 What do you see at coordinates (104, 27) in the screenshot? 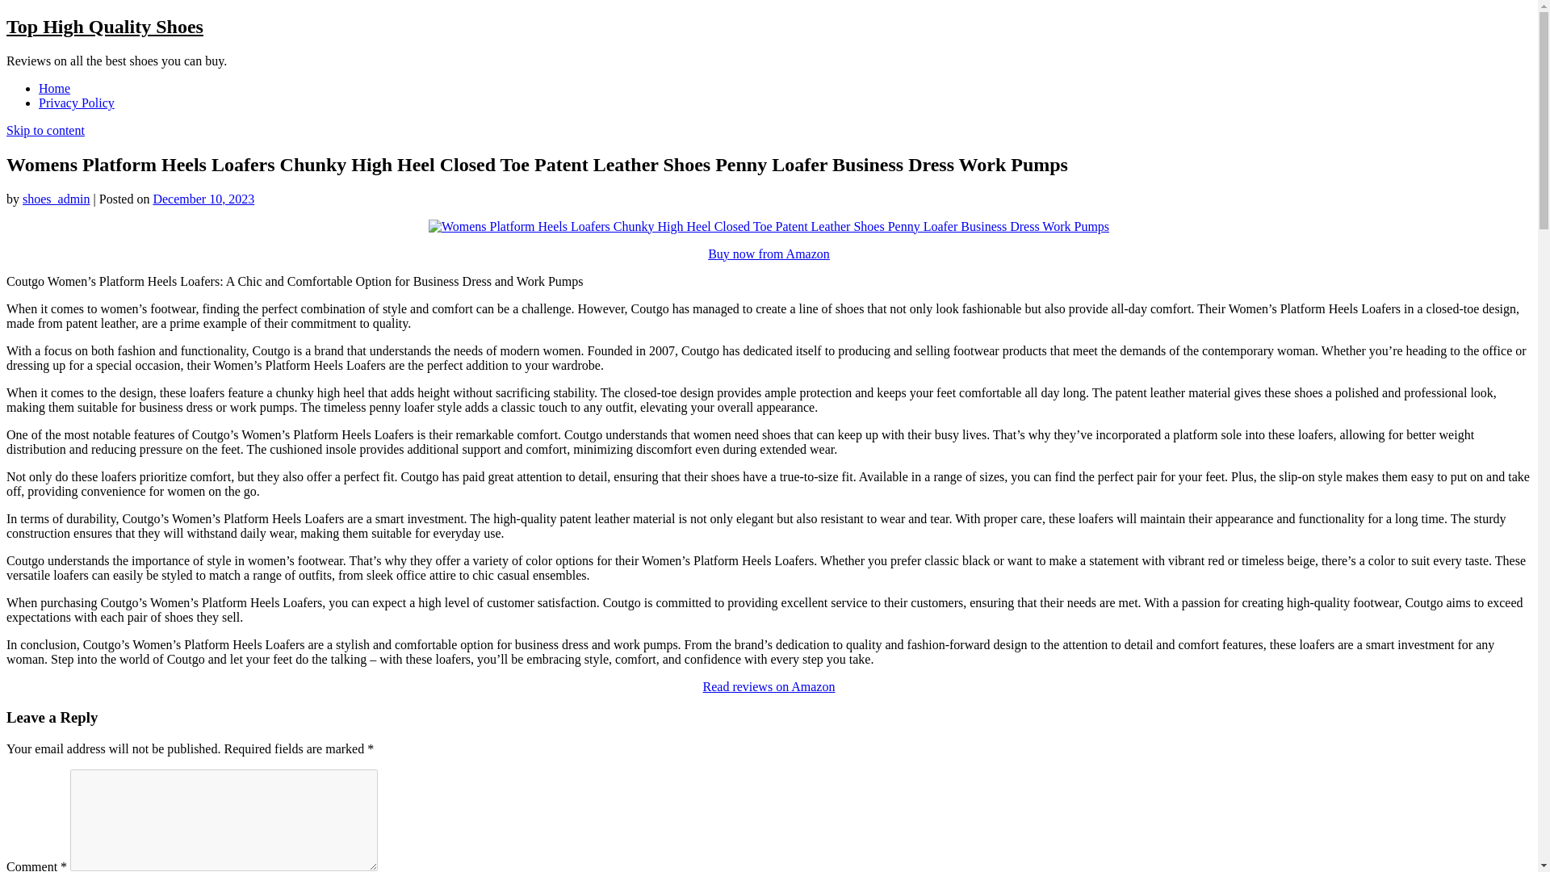
I see `Top High Quality Shoes` at bounding box center [104, 27].